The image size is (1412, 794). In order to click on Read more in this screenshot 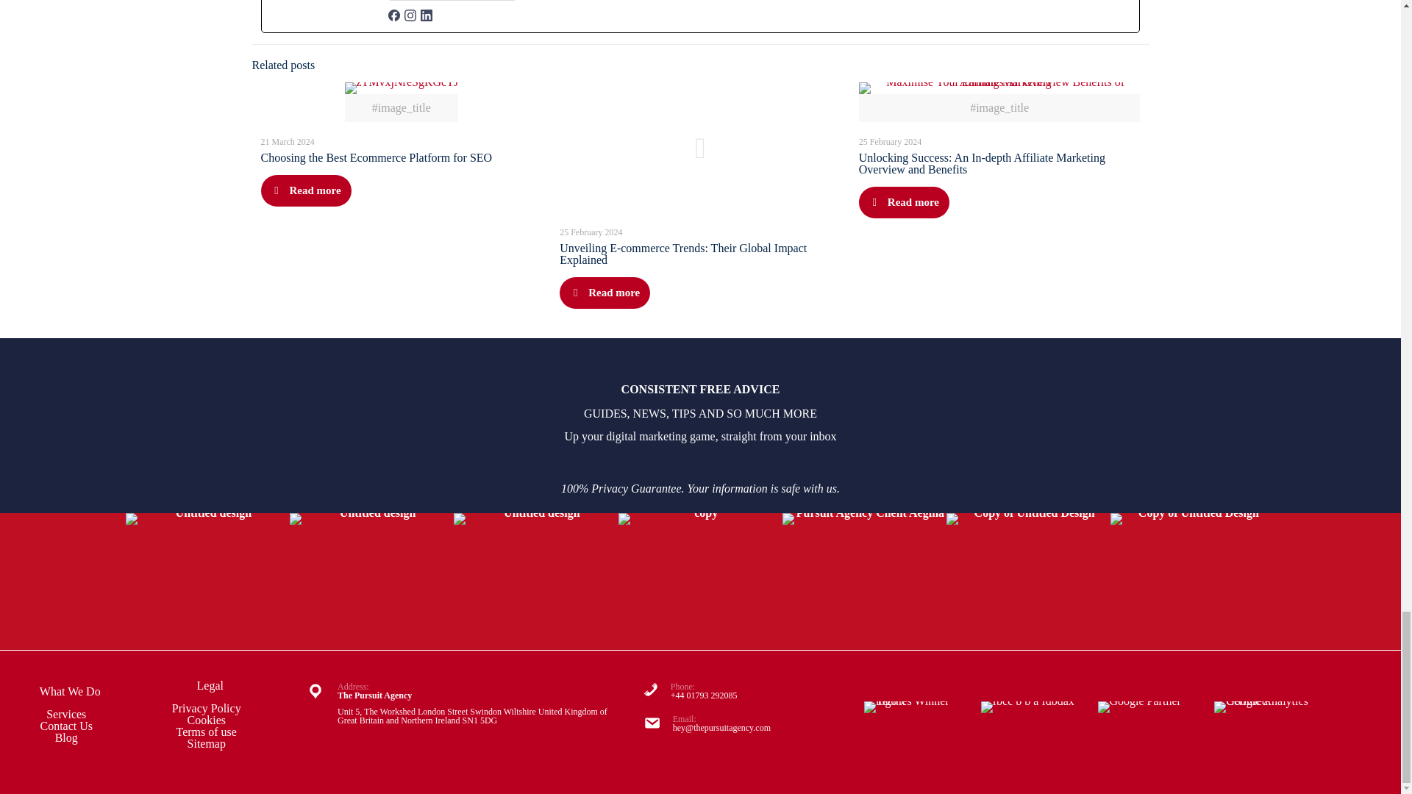, I will do `click(605, 293)`.